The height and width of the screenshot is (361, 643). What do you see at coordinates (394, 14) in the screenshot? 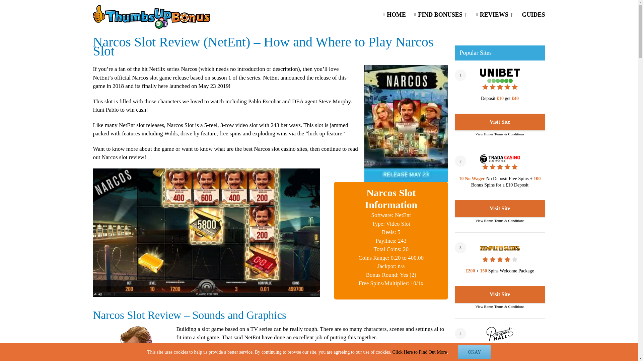
I see `HOME` at bounding box center [394, 14].